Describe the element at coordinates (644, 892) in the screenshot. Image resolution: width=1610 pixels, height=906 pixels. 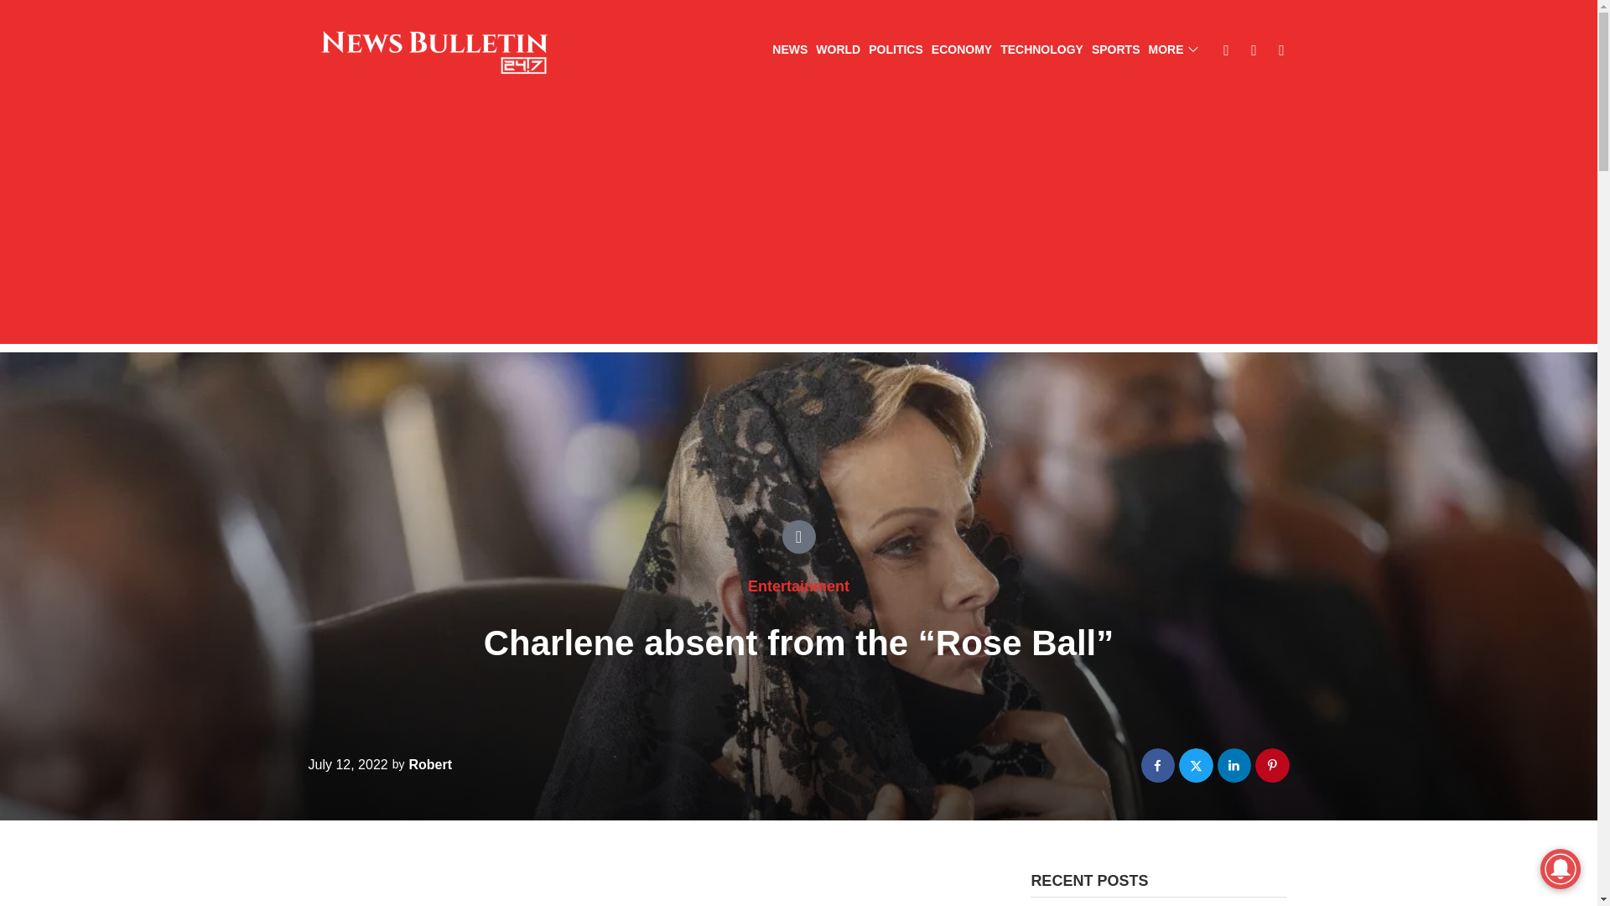
I see `Advertisement` at that location.